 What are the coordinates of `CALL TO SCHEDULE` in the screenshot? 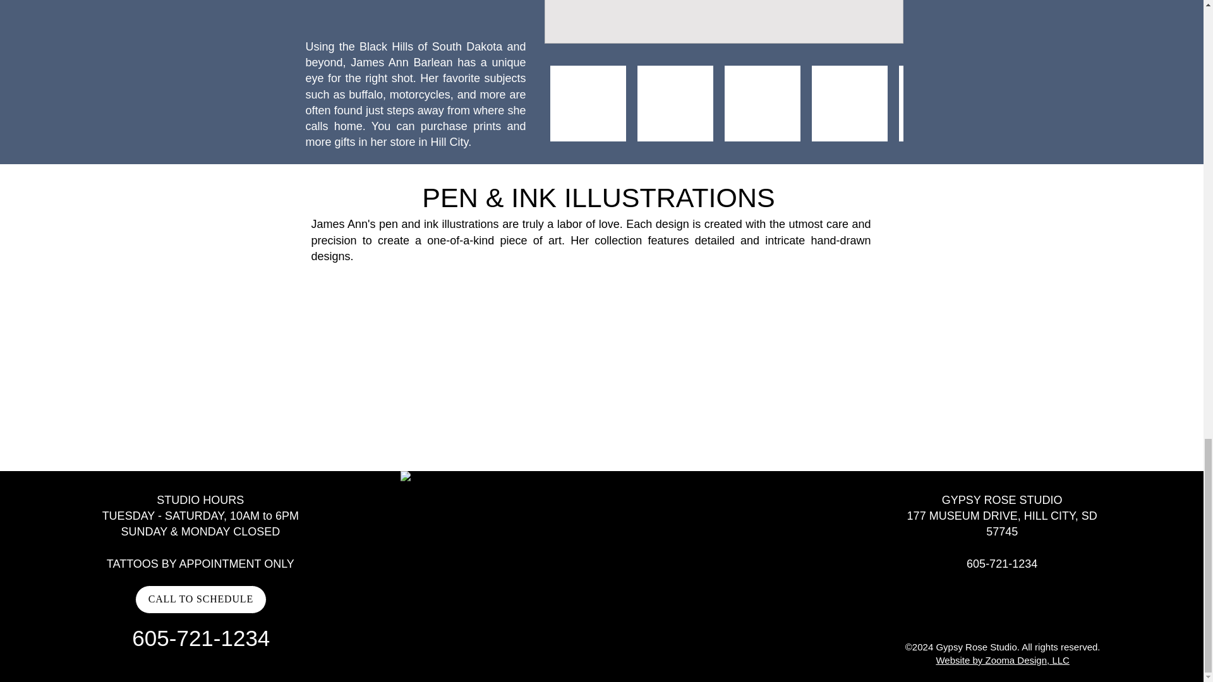 It's located at (201, 599).